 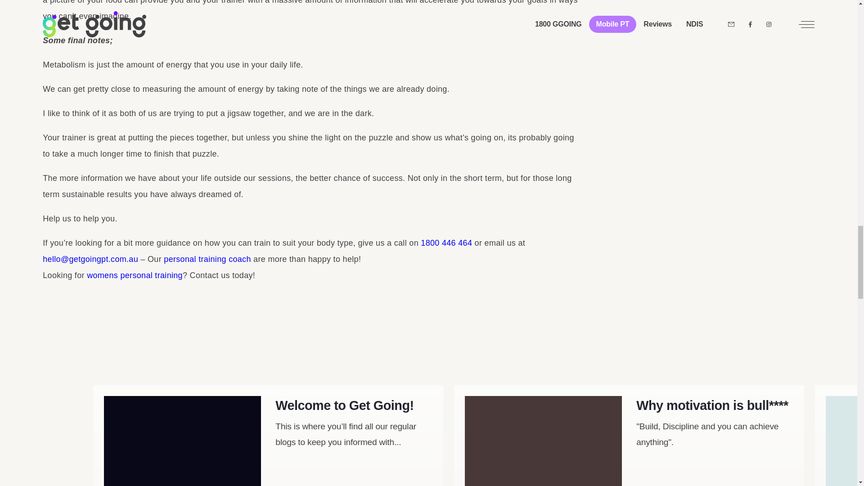 I want to click on 1800 446 464, so click(x=446, y=243).